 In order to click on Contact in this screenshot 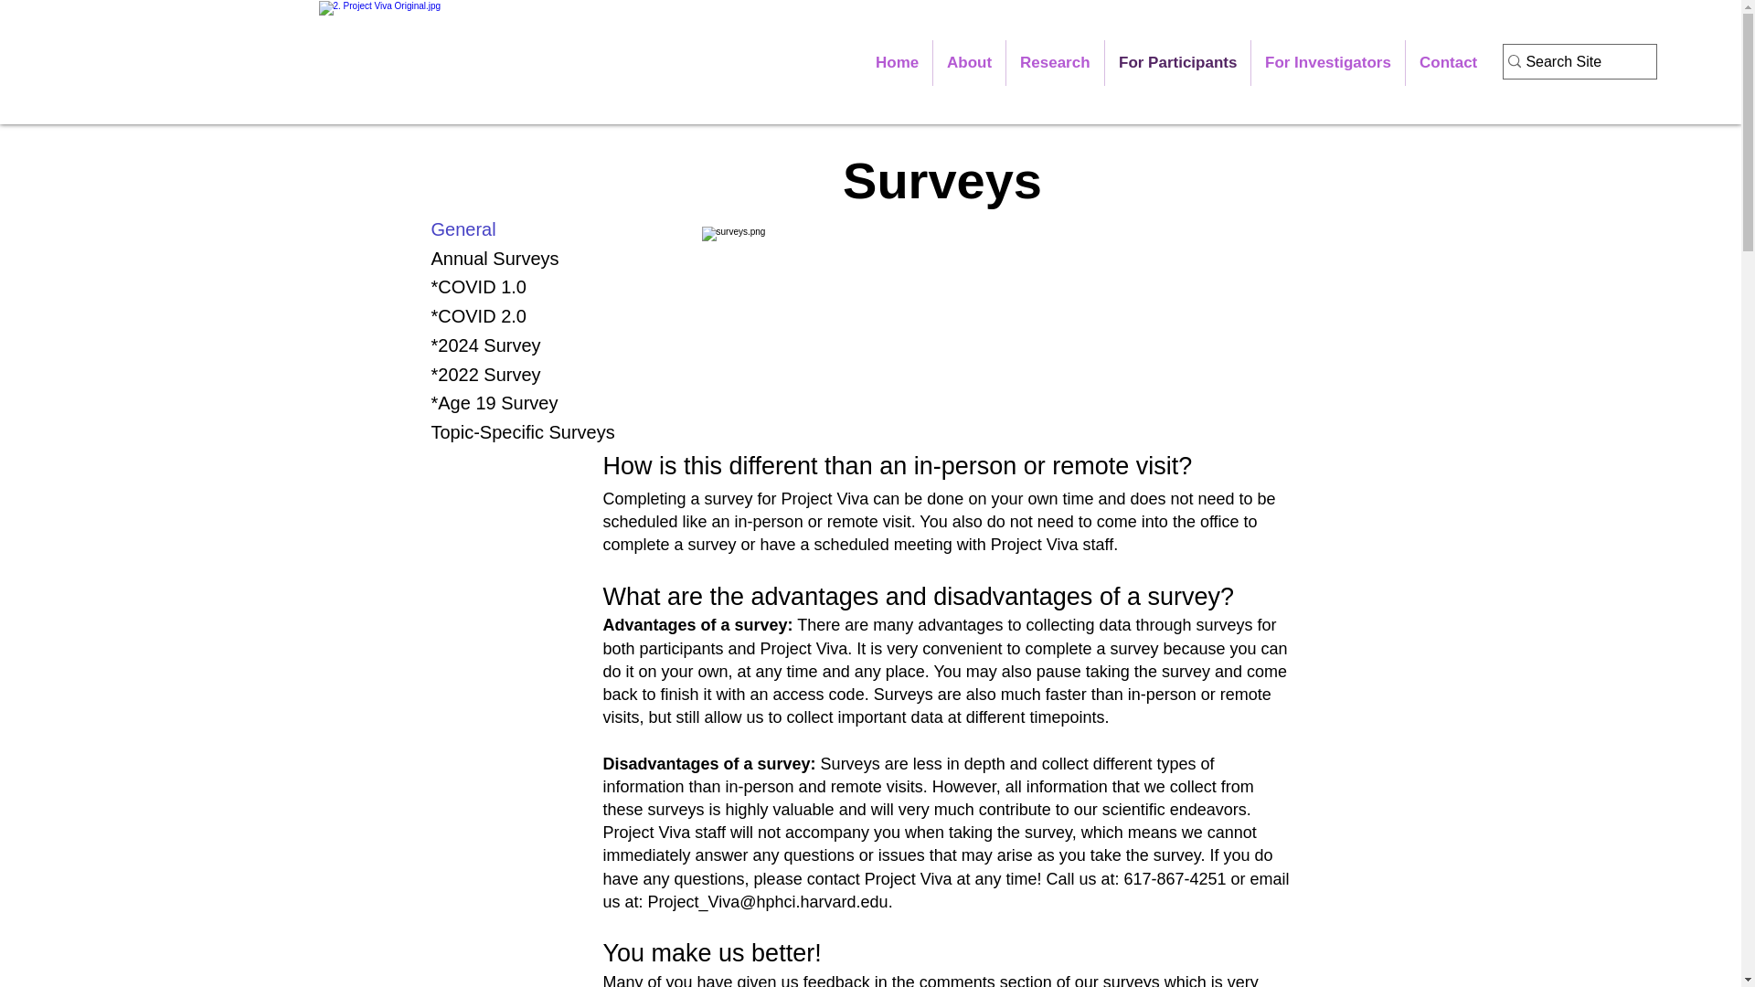, I will do `click(1448, 62)`.